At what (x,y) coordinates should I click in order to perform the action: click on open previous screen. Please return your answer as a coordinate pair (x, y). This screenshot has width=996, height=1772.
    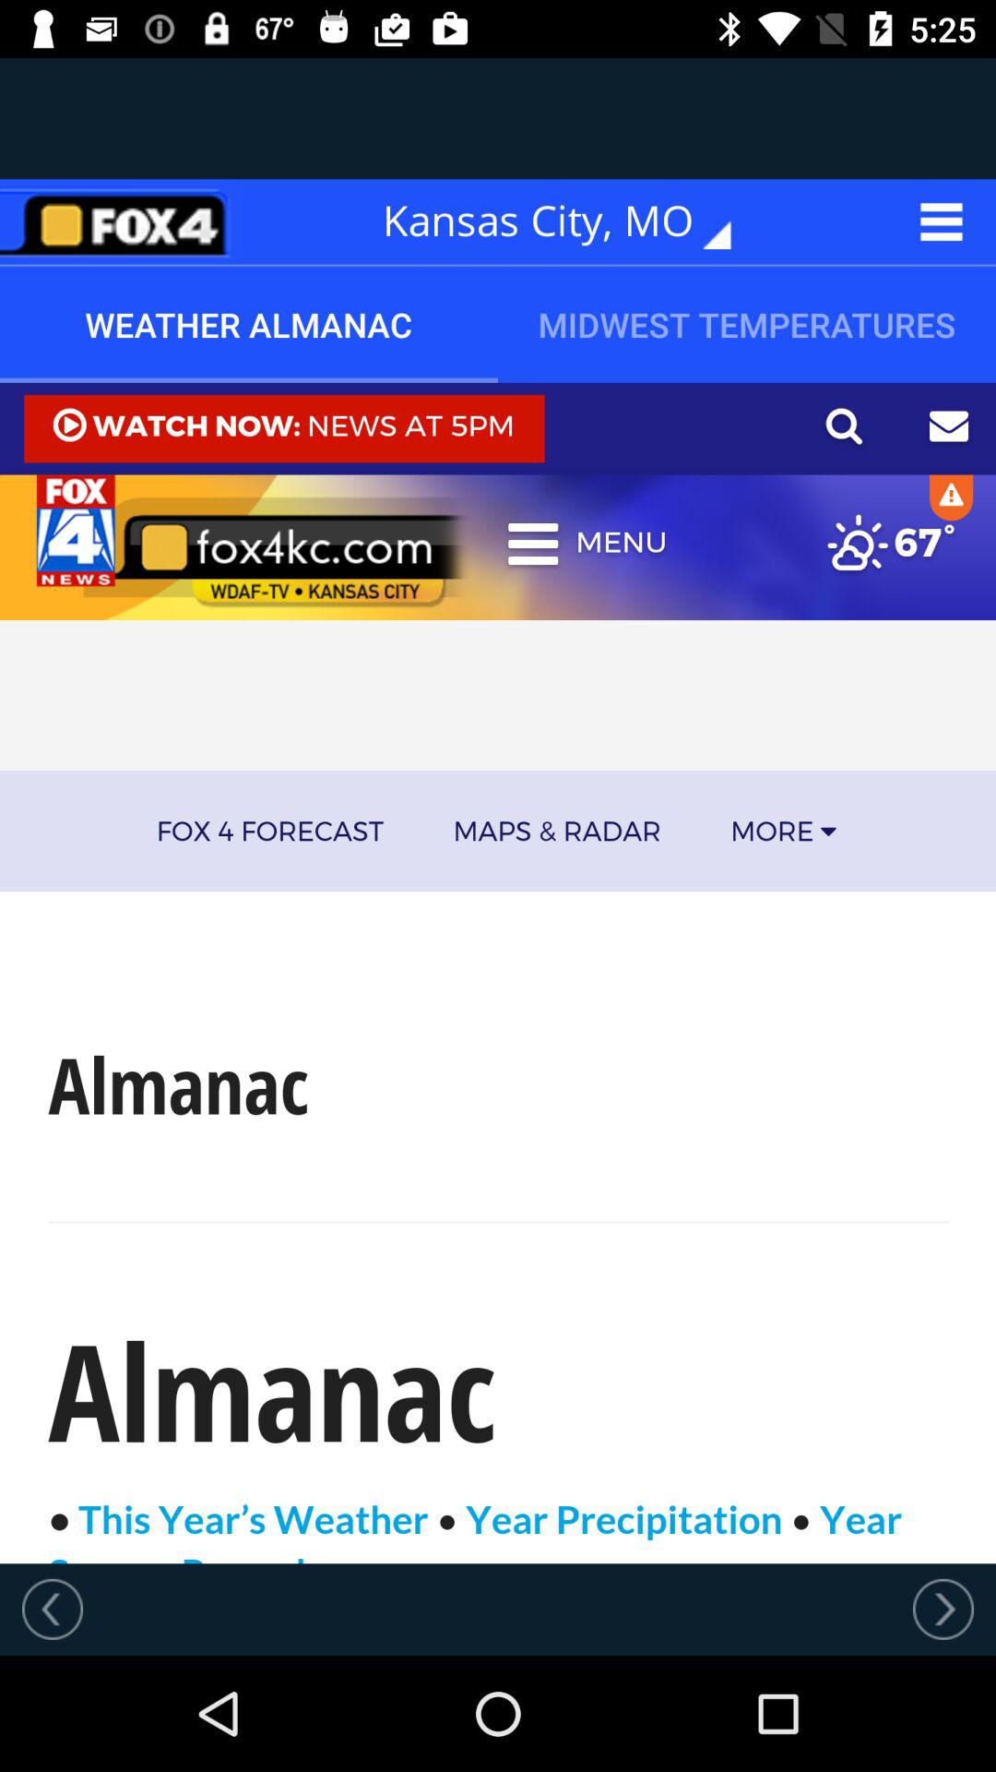
    Looking at the image, I should click on (53, 1609).